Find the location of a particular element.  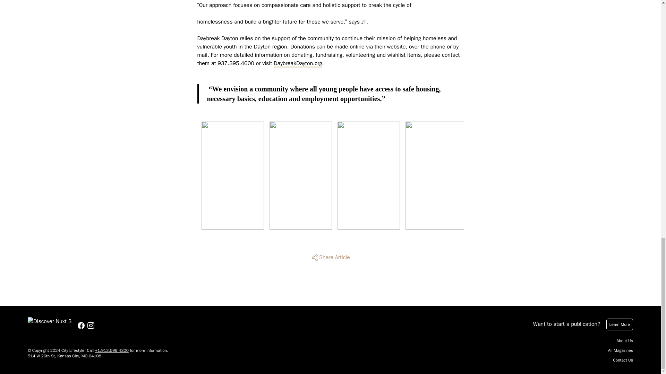

Share Article is located at coordinates (330, 258).